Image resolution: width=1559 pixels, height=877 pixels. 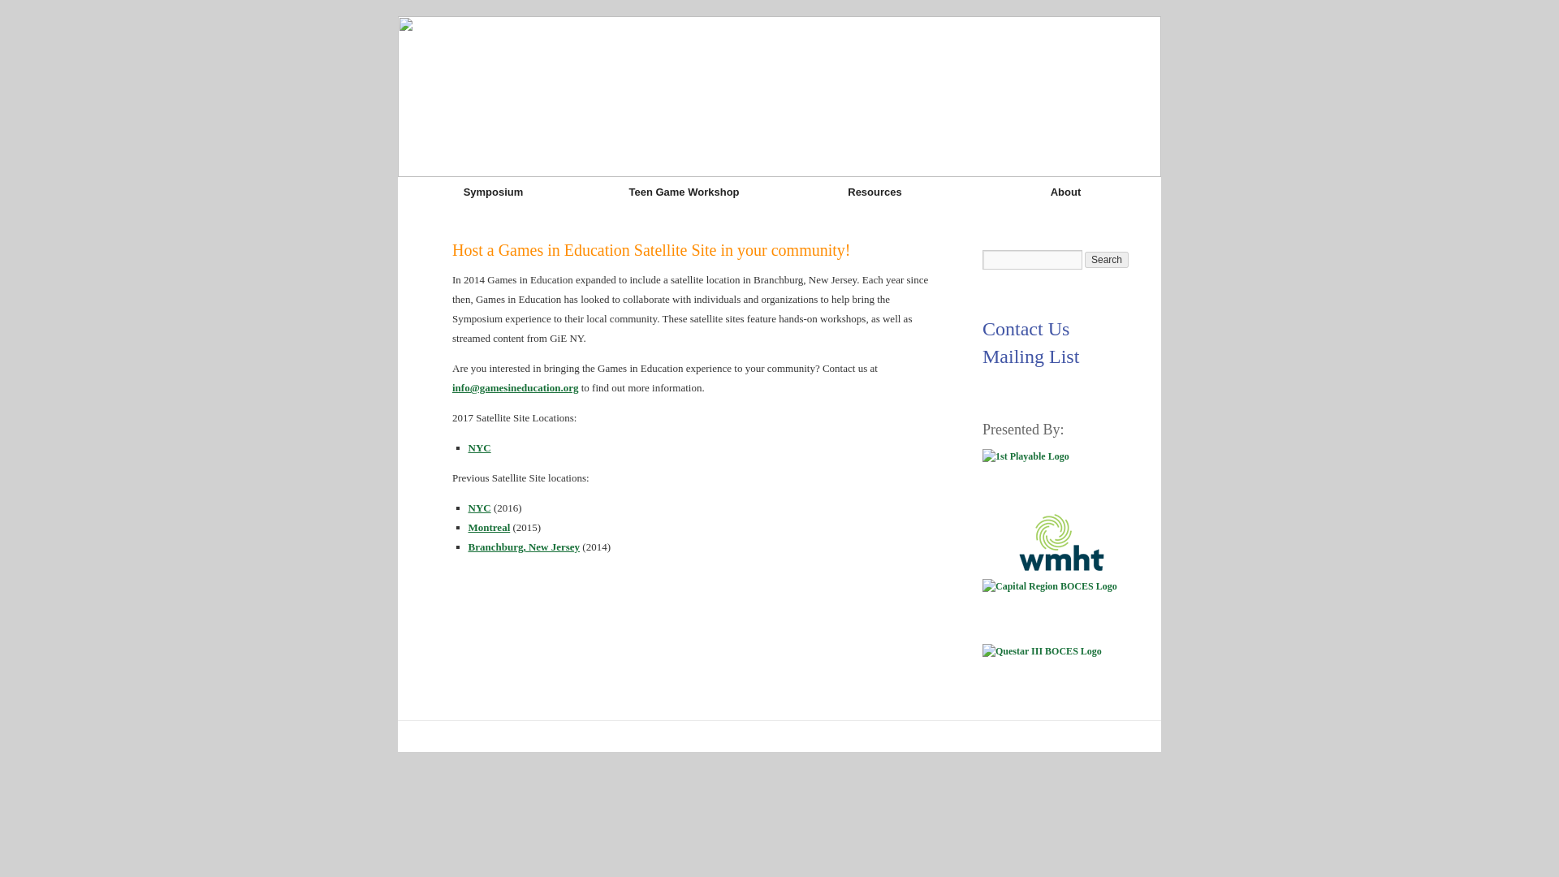 I want to click on Search, so click(x=1107, y=260).